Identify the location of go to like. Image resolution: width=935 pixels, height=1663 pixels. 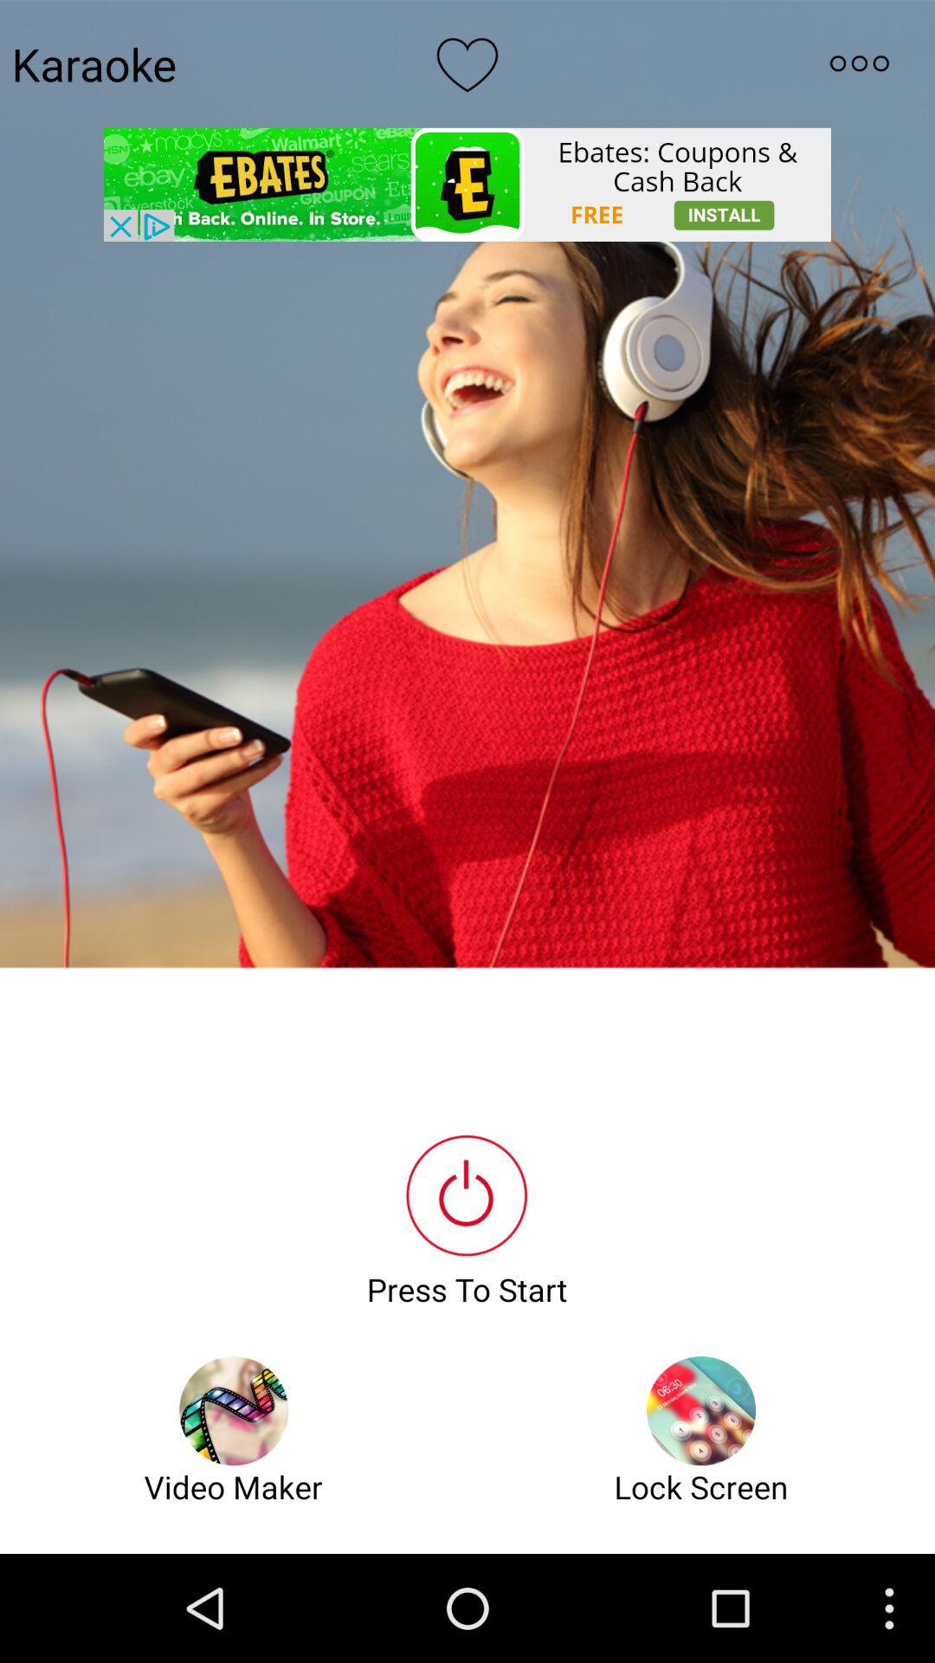
(467, 63).